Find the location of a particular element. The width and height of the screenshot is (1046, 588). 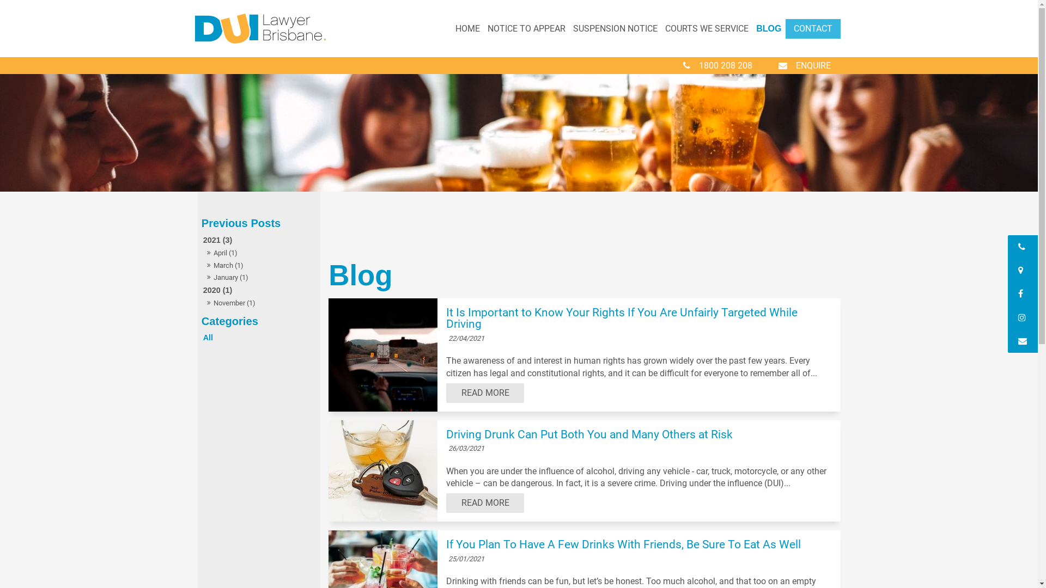

READ MORE is located at coordinates (485, 393).